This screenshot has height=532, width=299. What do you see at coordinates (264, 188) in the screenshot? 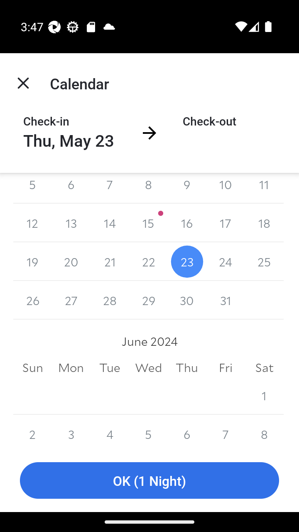
I see `11 11 May 2024` at bounding box center [264, 188].